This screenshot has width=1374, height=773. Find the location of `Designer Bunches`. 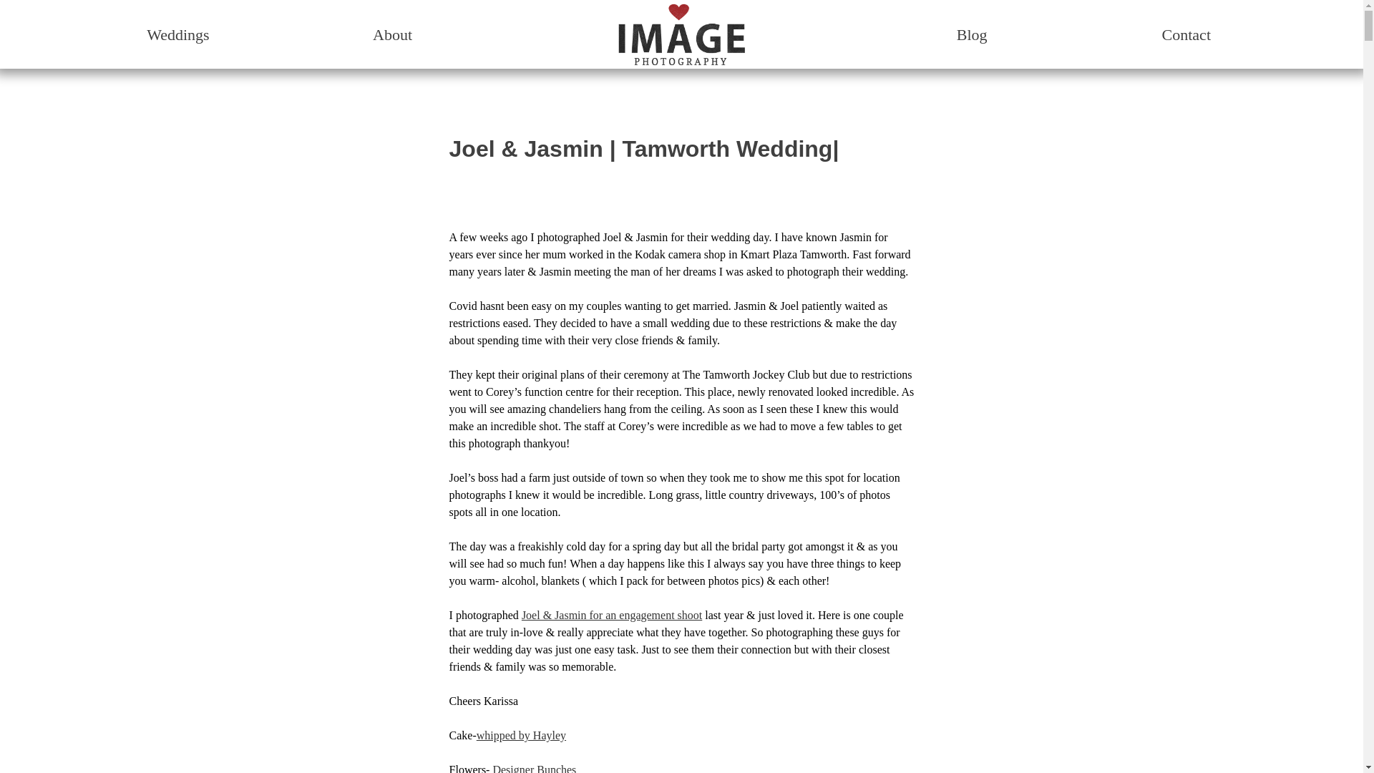

Designer Bunches is located at coordinates (534, 769).